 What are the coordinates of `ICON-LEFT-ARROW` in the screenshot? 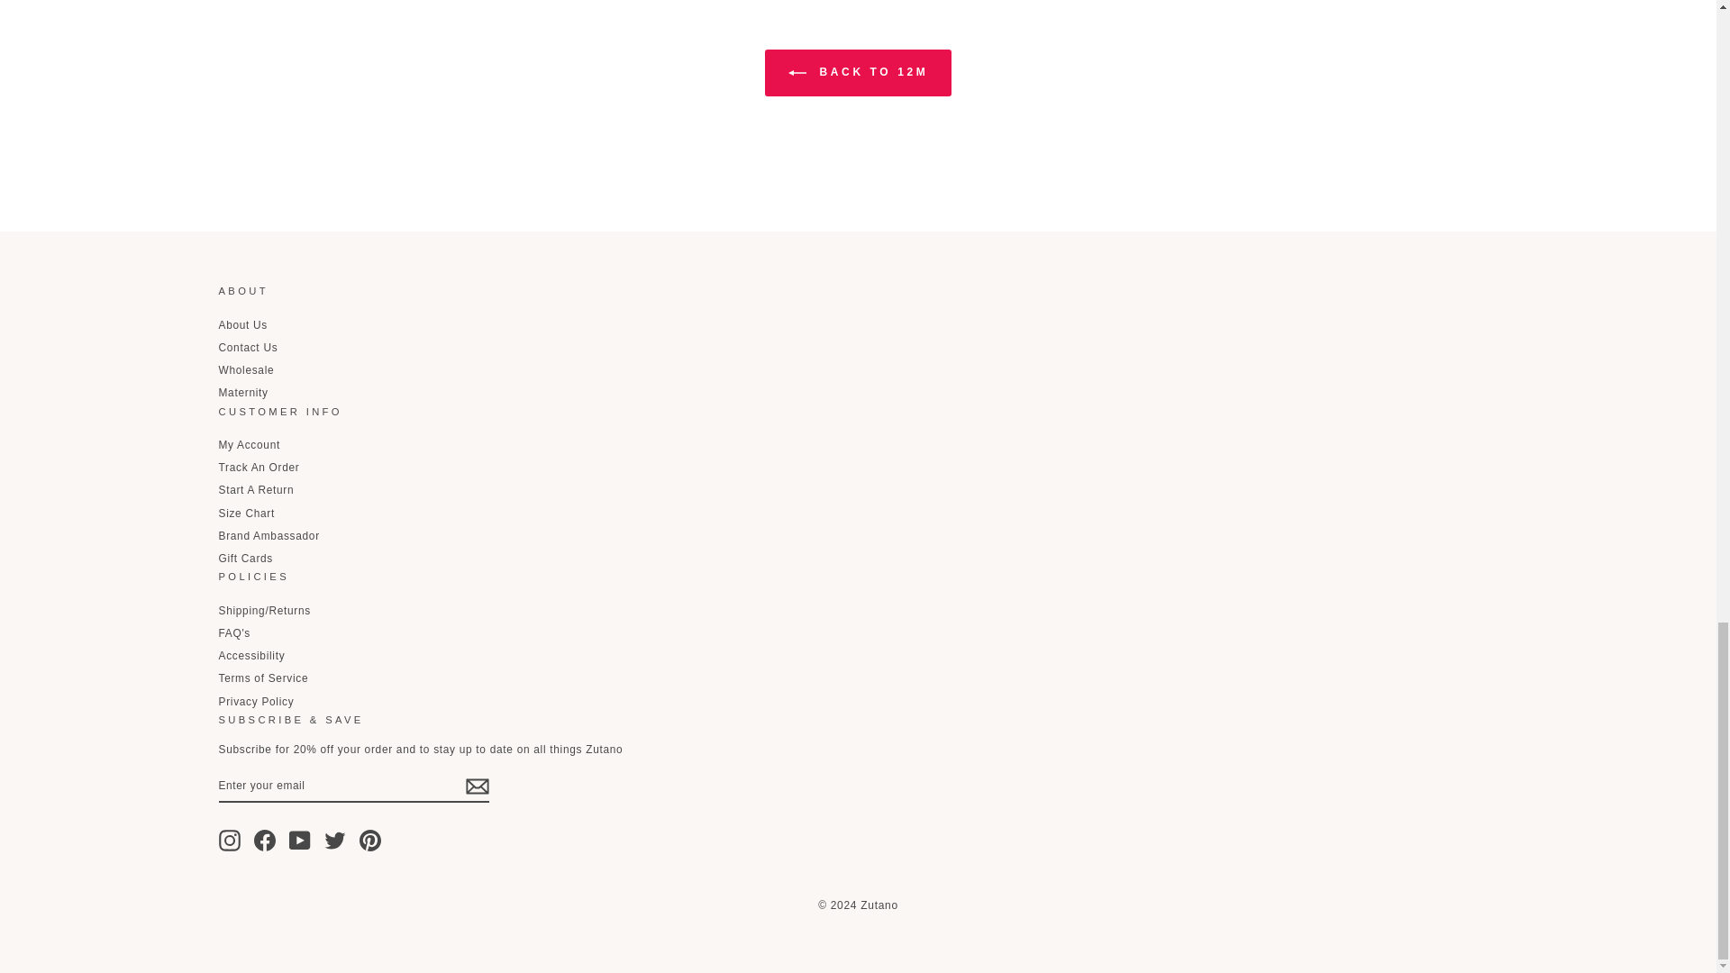 It's located at (797, 72).